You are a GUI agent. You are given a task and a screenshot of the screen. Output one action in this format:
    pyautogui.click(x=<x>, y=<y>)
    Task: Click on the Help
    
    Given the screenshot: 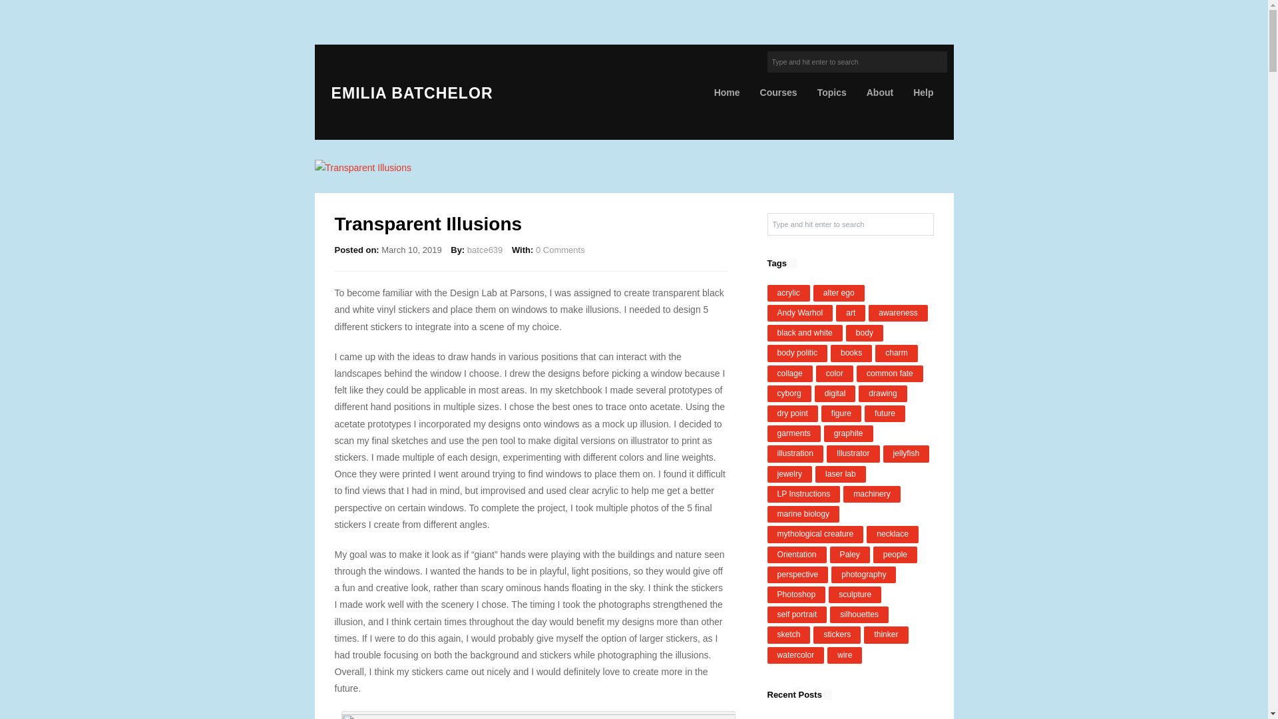 What is the action you would take?
    pyautogui.click(x=923, y=93)
    